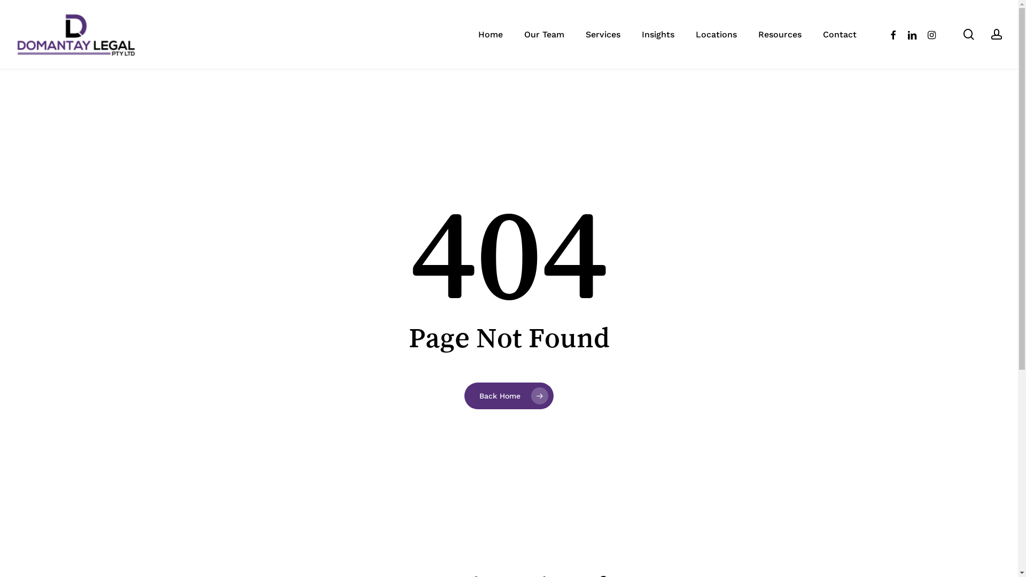  What do you see at coordinates (969, 34) in the screenshot?
I see `search` at bounding box center [969, 34].